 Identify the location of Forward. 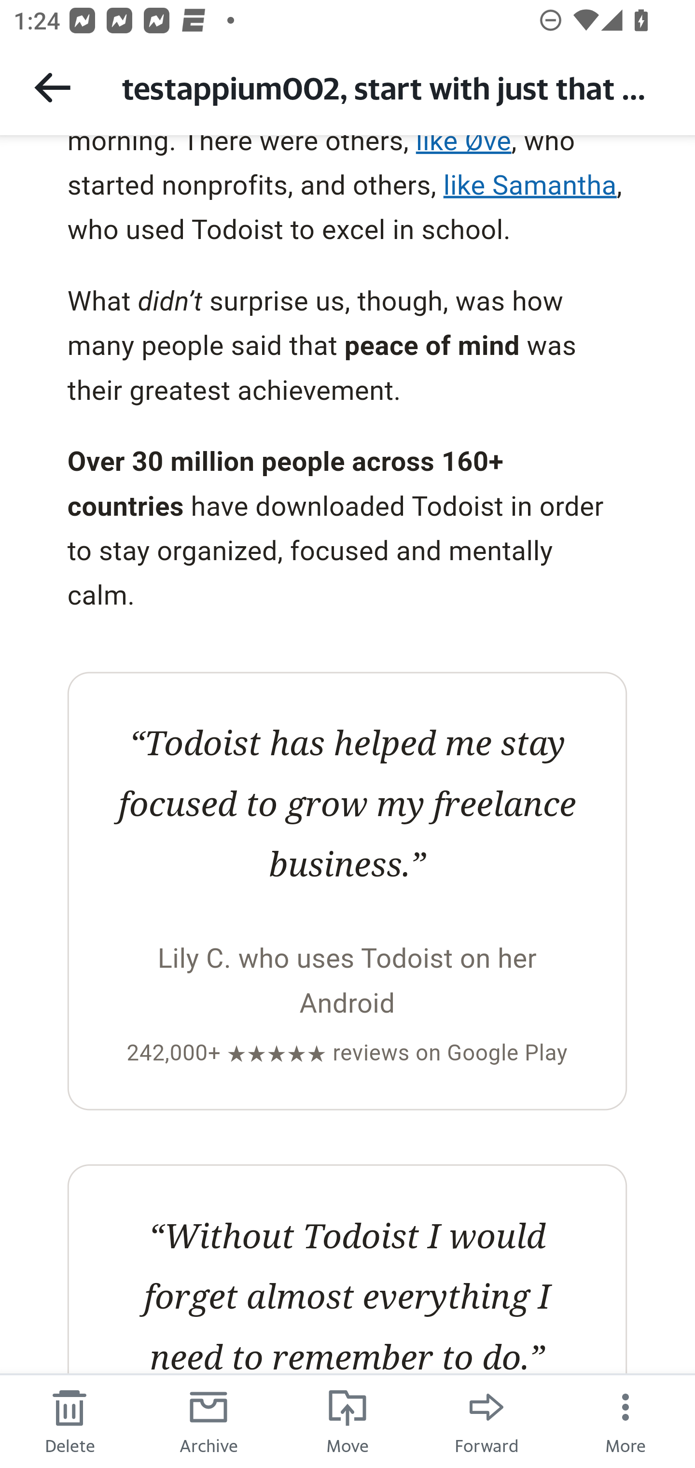
(486, 1421).